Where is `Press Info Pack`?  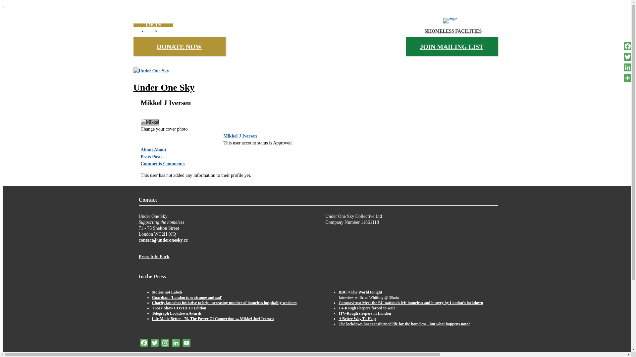
Press Info Pack is located at coordinates (154, 257).